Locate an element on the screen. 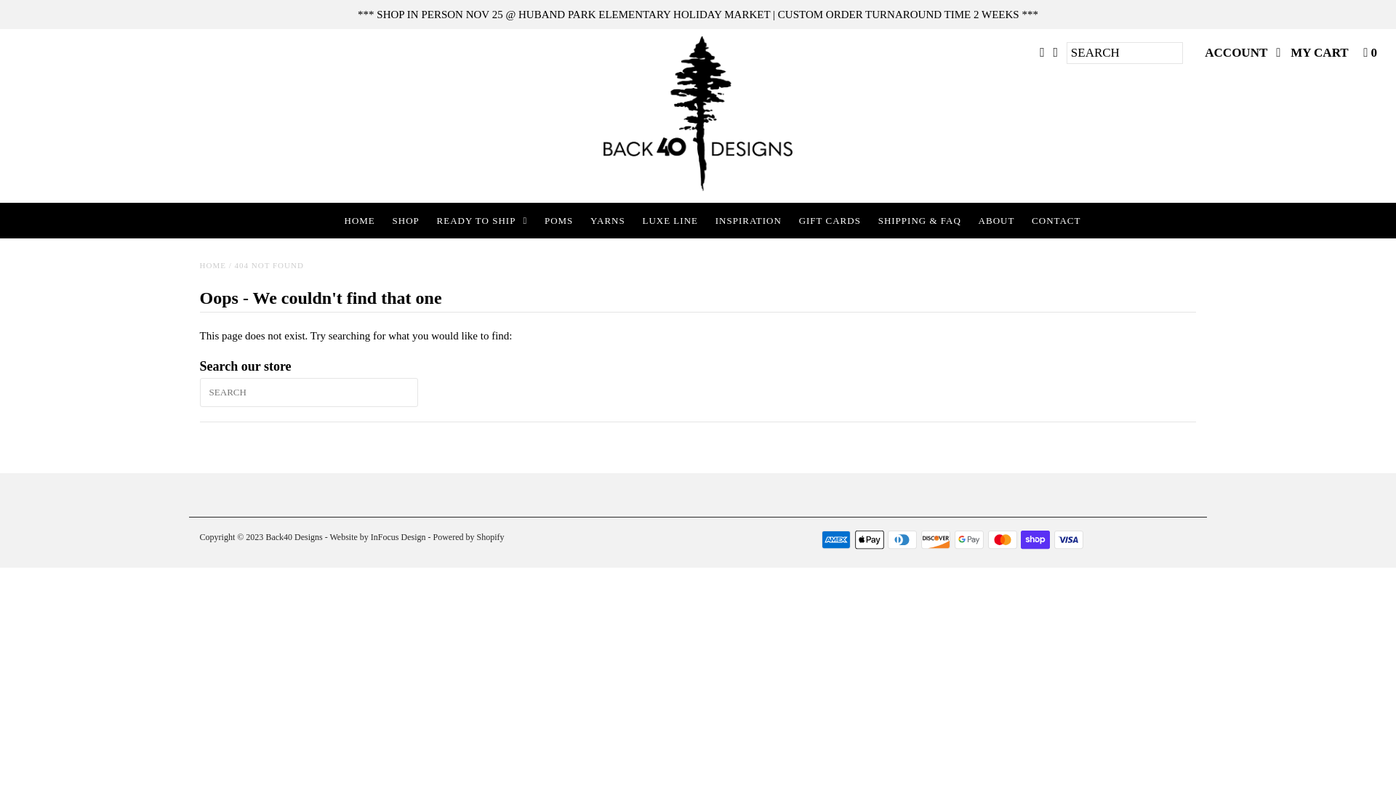 The height and width of the screenshot is (785, 1396). POMS is located at coordinates (558, 221).